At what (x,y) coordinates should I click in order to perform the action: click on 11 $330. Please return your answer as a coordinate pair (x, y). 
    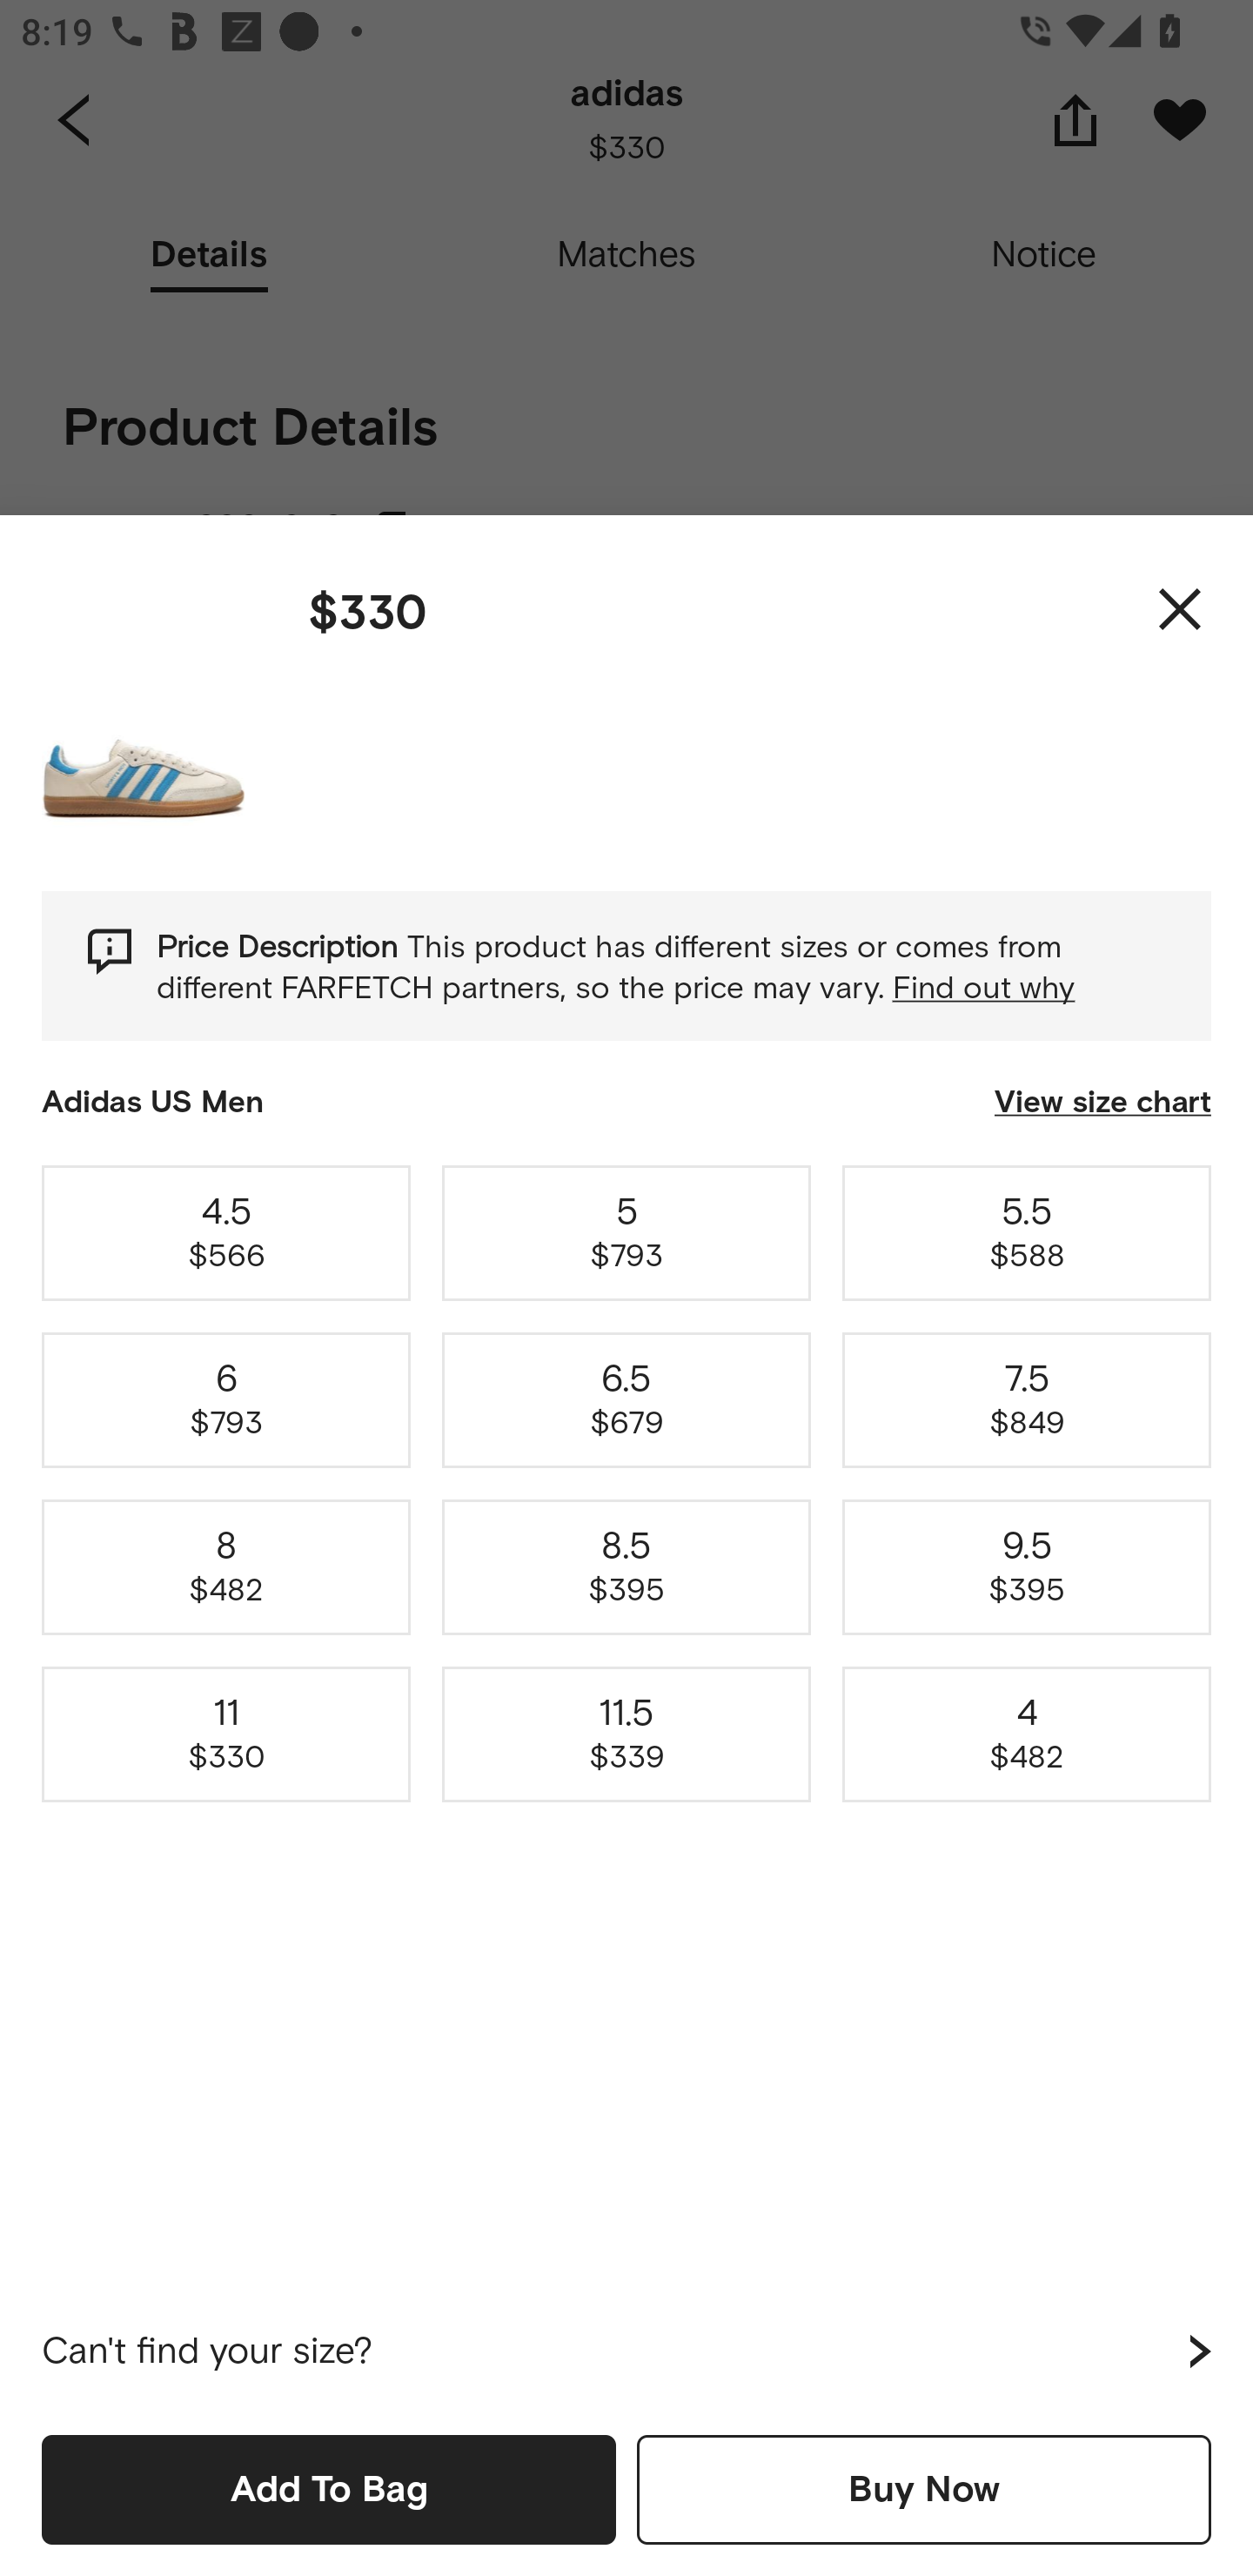
    Looking at the image, I should click on (226, 1735).